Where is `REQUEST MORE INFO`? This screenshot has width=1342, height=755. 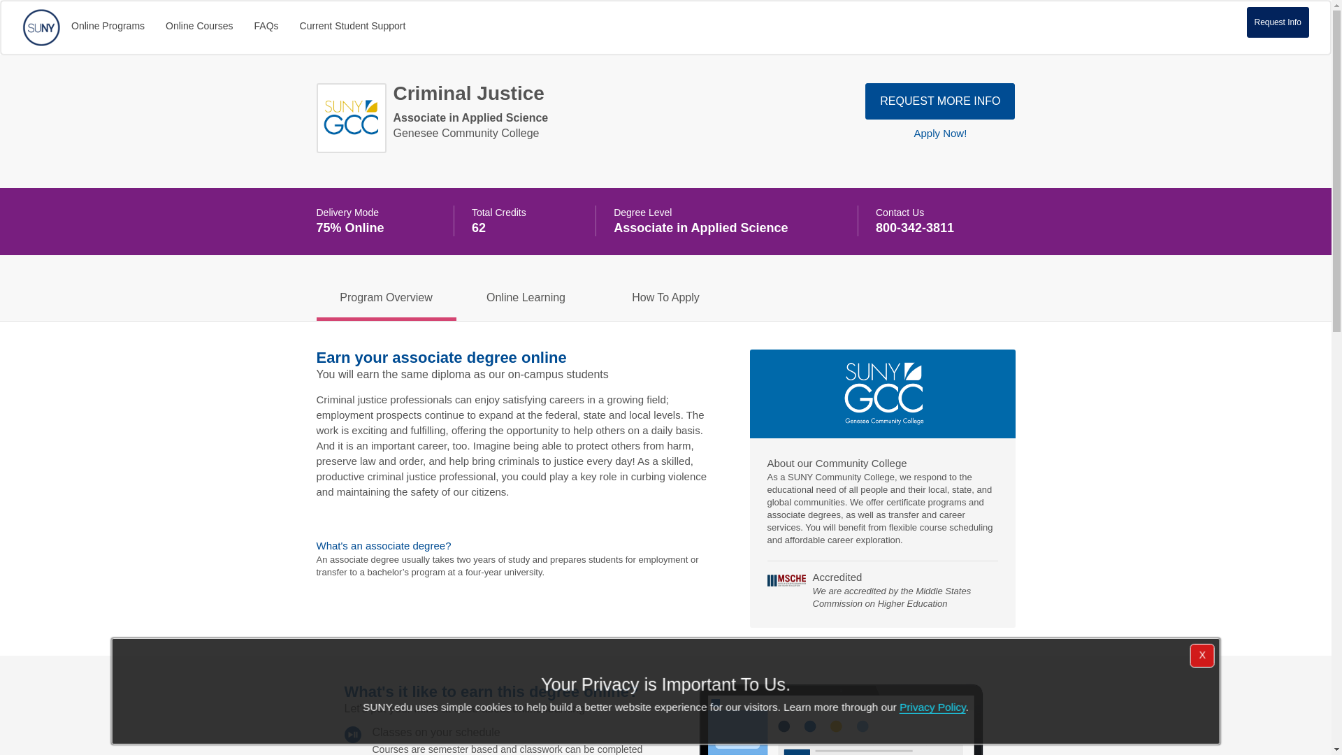
REQUEST MORE INFO is located at coordinates (939, 101).